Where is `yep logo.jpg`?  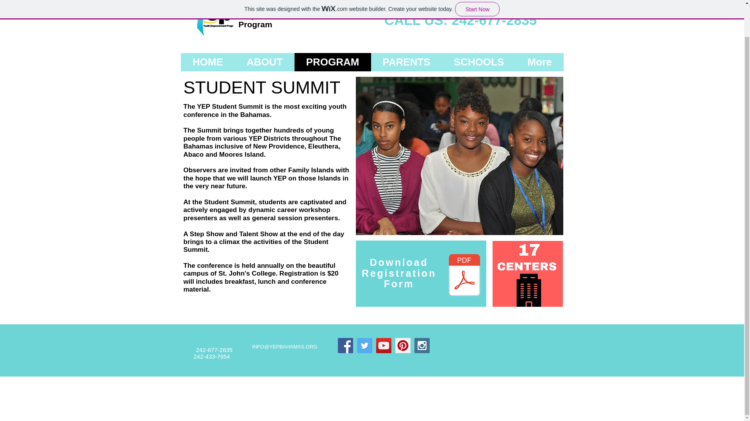 yep logo.jpg is located at coordinates (209, 19).